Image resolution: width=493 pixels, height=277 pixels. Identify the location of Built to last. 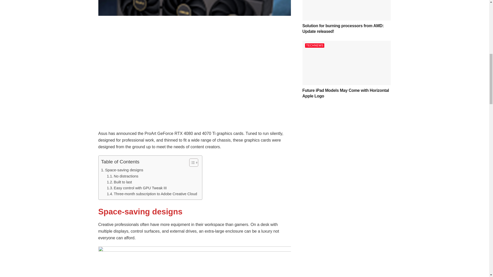
(119, 182).